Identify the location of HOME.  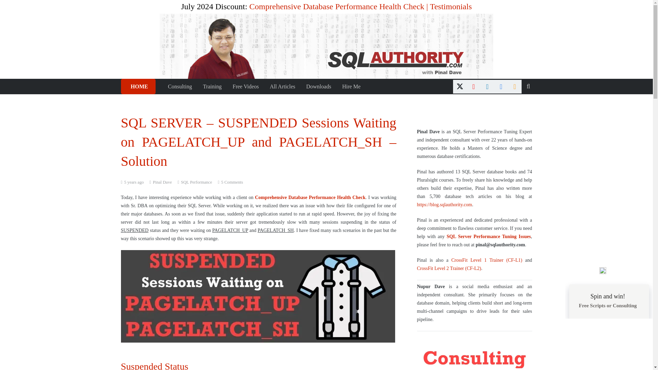
(138, 86).